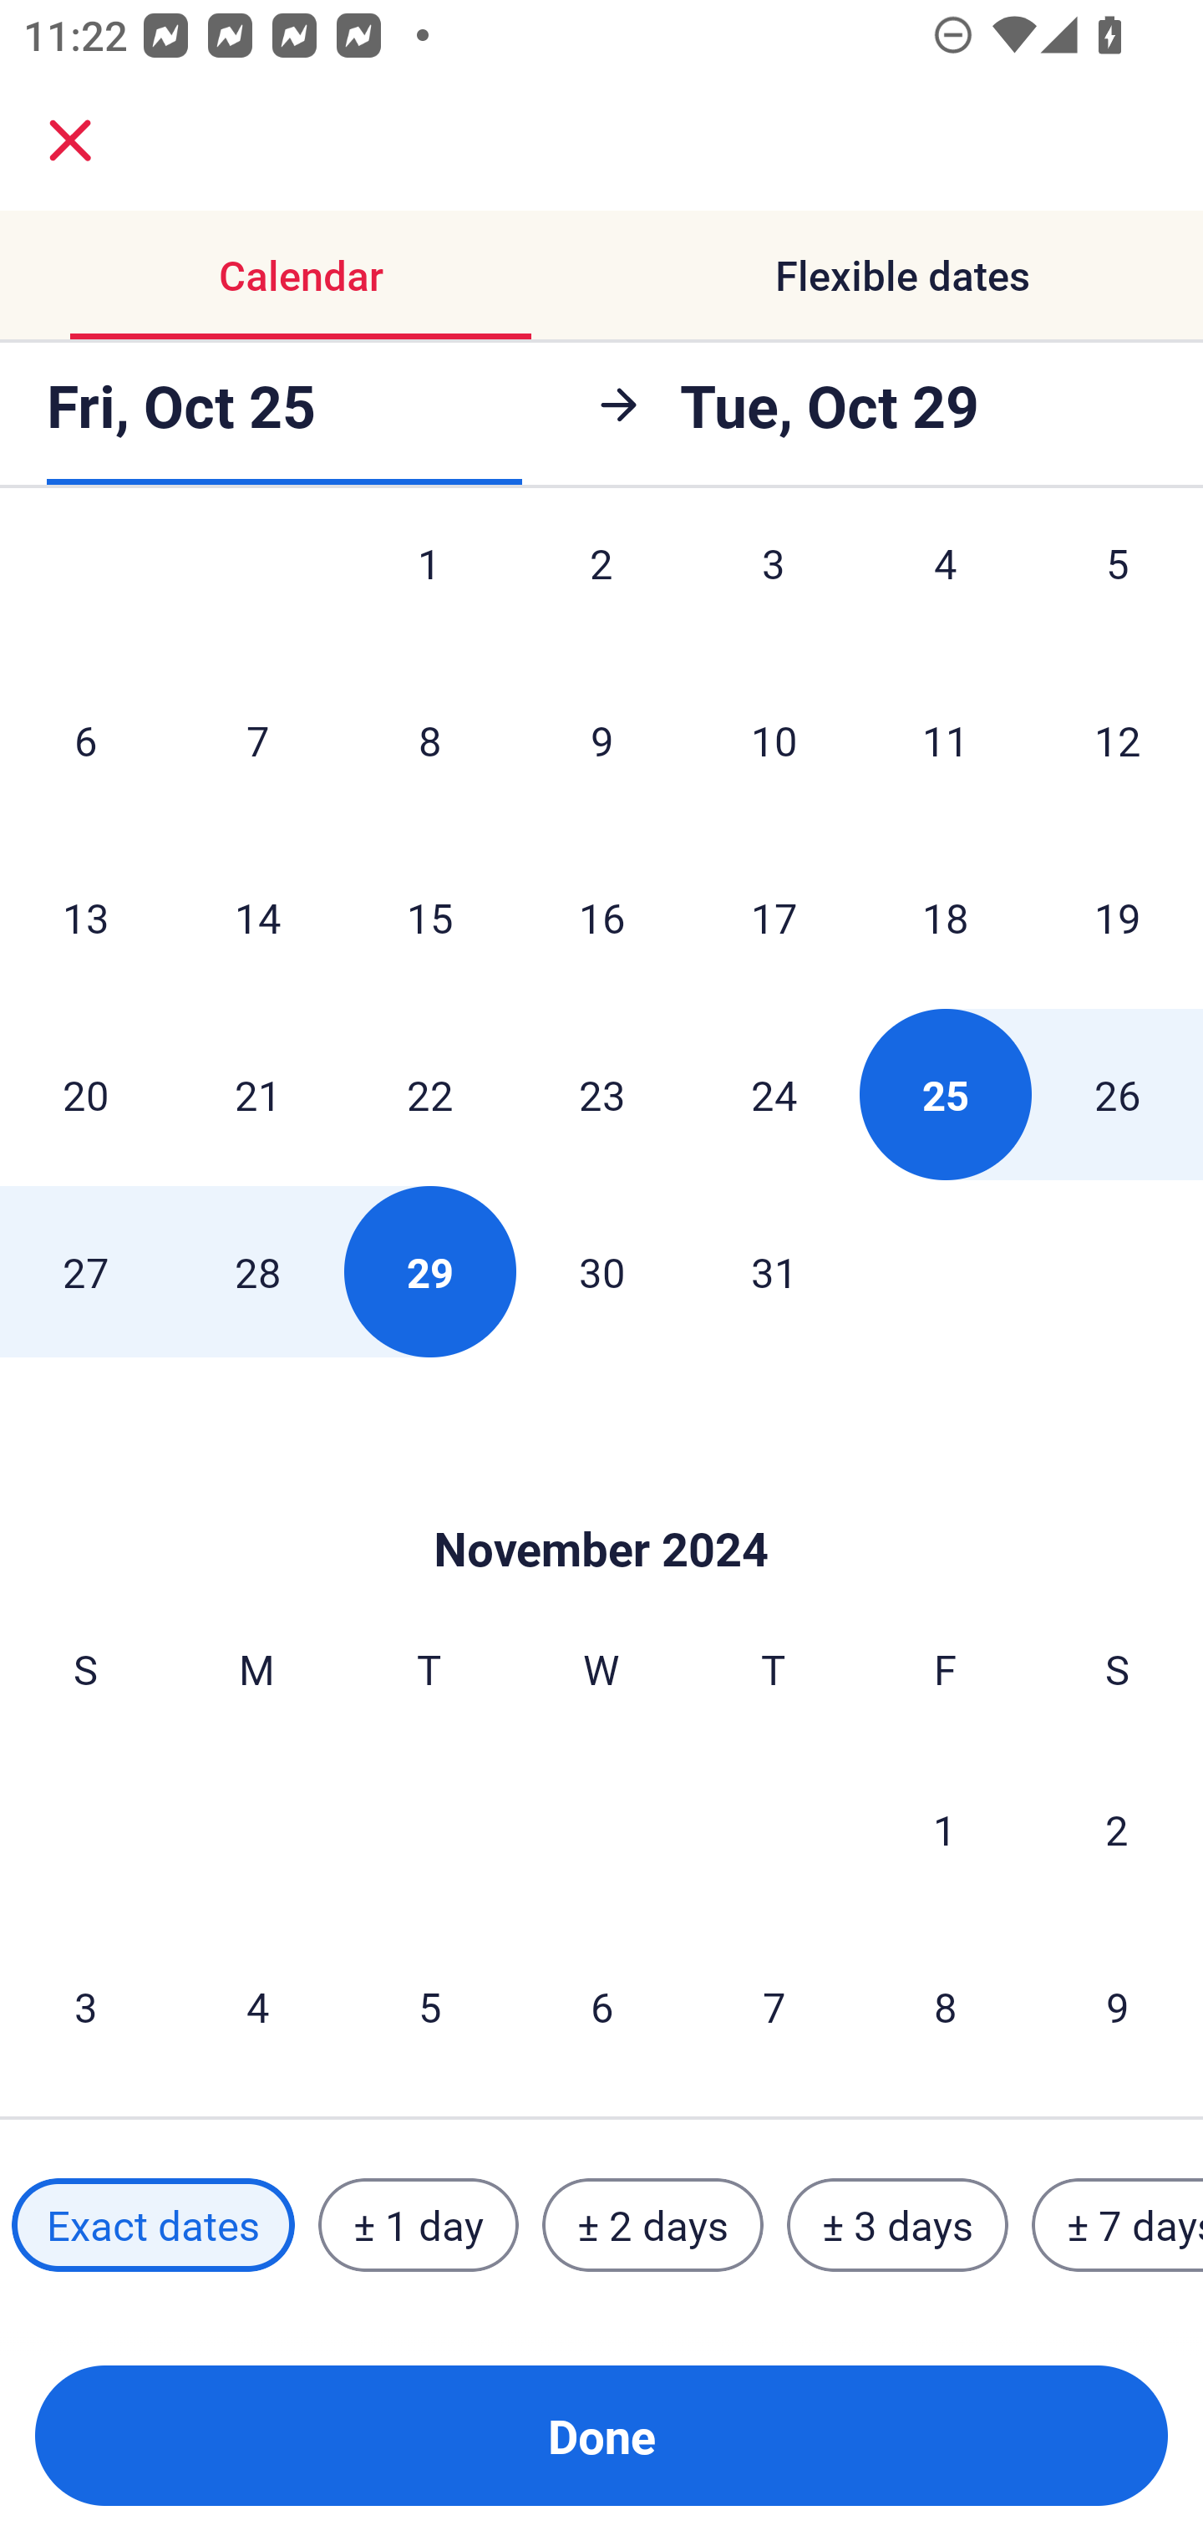  What do you see at coordinates (774, 1093) in the screenshot?
I see `24 Thursday, October 24, 2024` at bounding box center [774, 1093].